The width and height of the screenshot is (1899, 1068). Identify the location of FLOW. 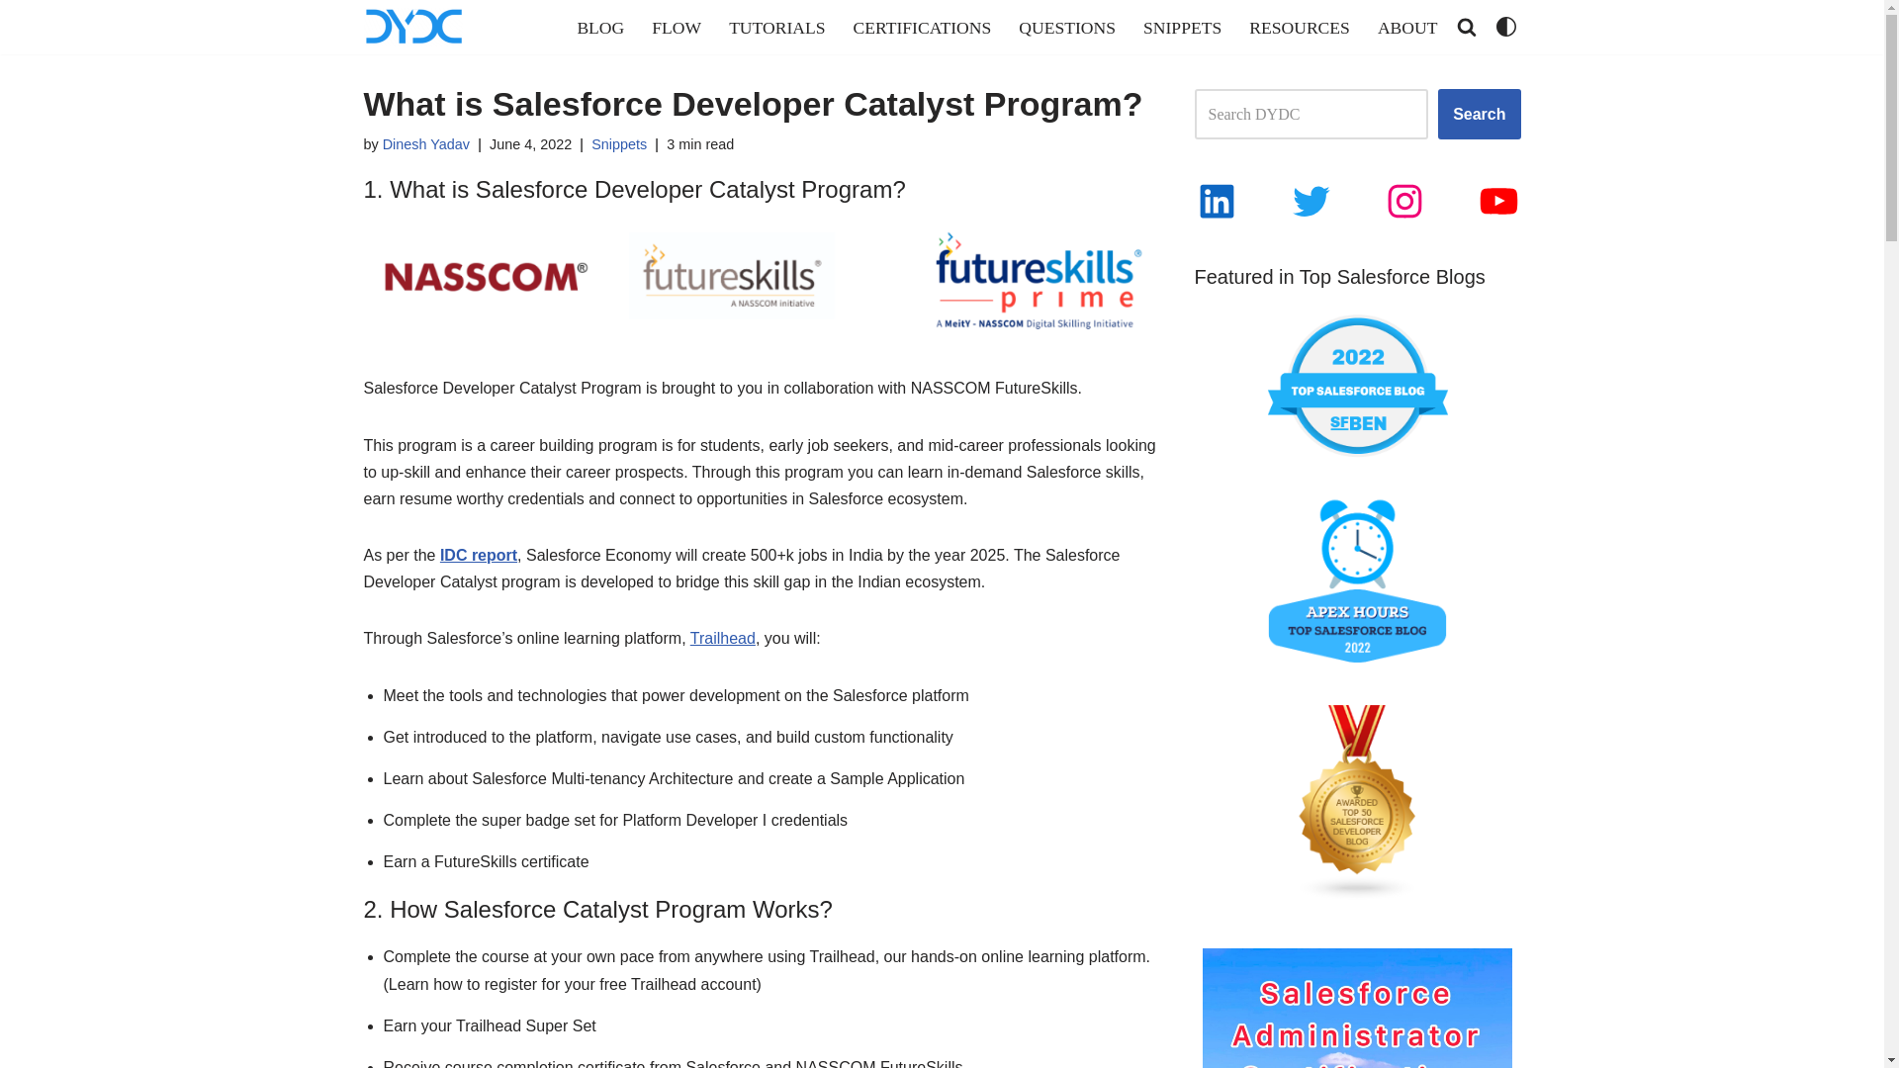
(676, 27).